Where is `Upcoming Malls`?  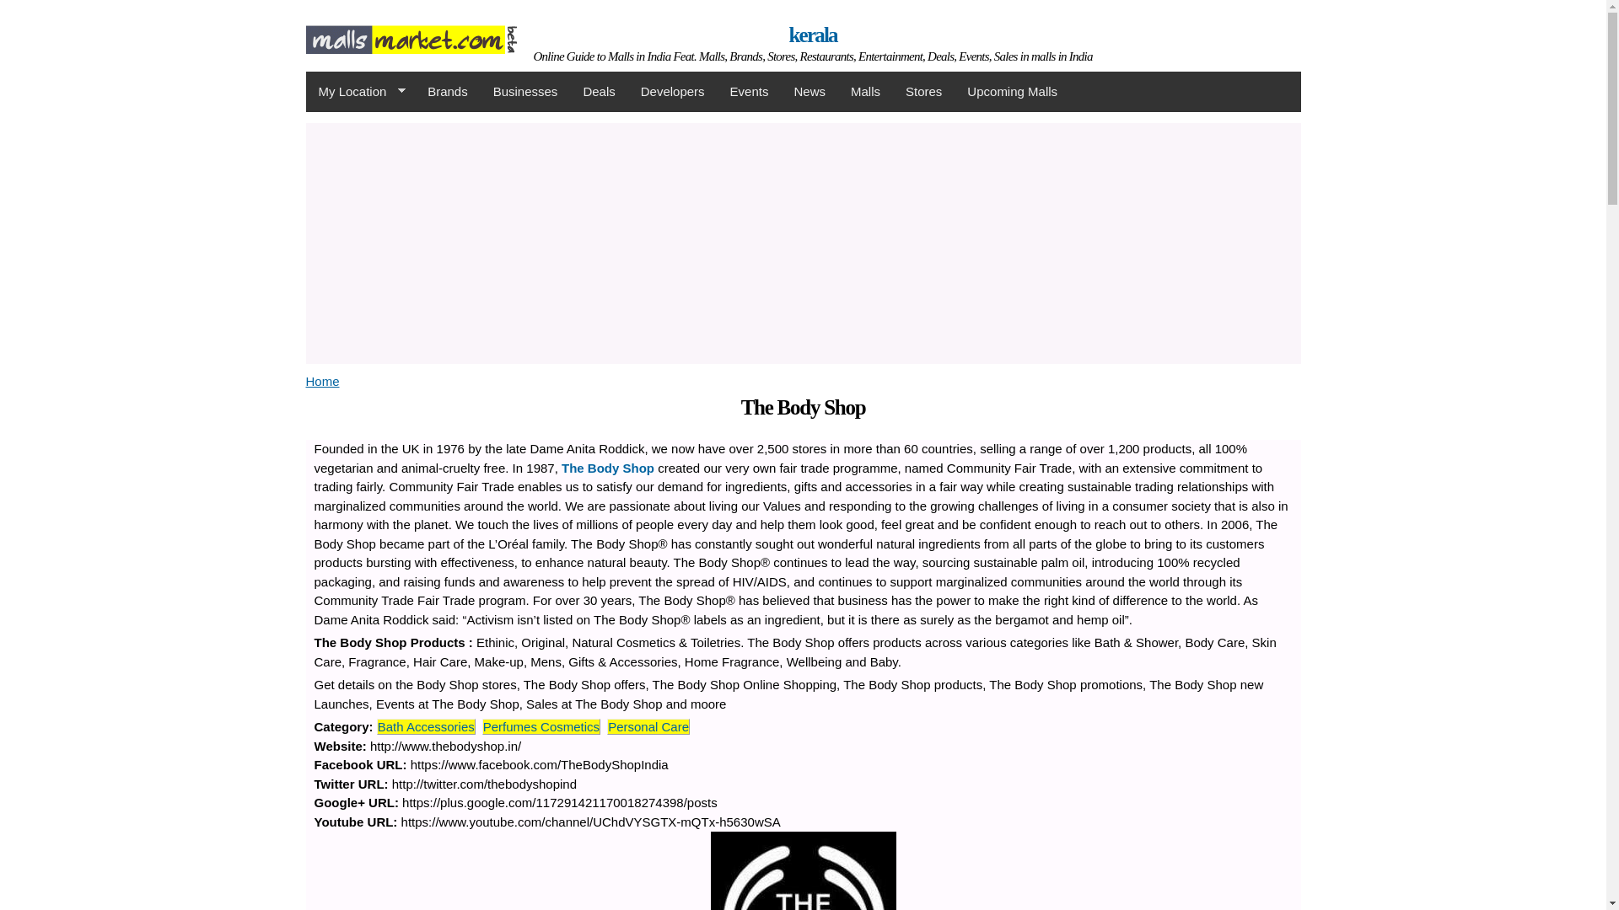 Upcoming Malls is located at coordinates (1012, 91).